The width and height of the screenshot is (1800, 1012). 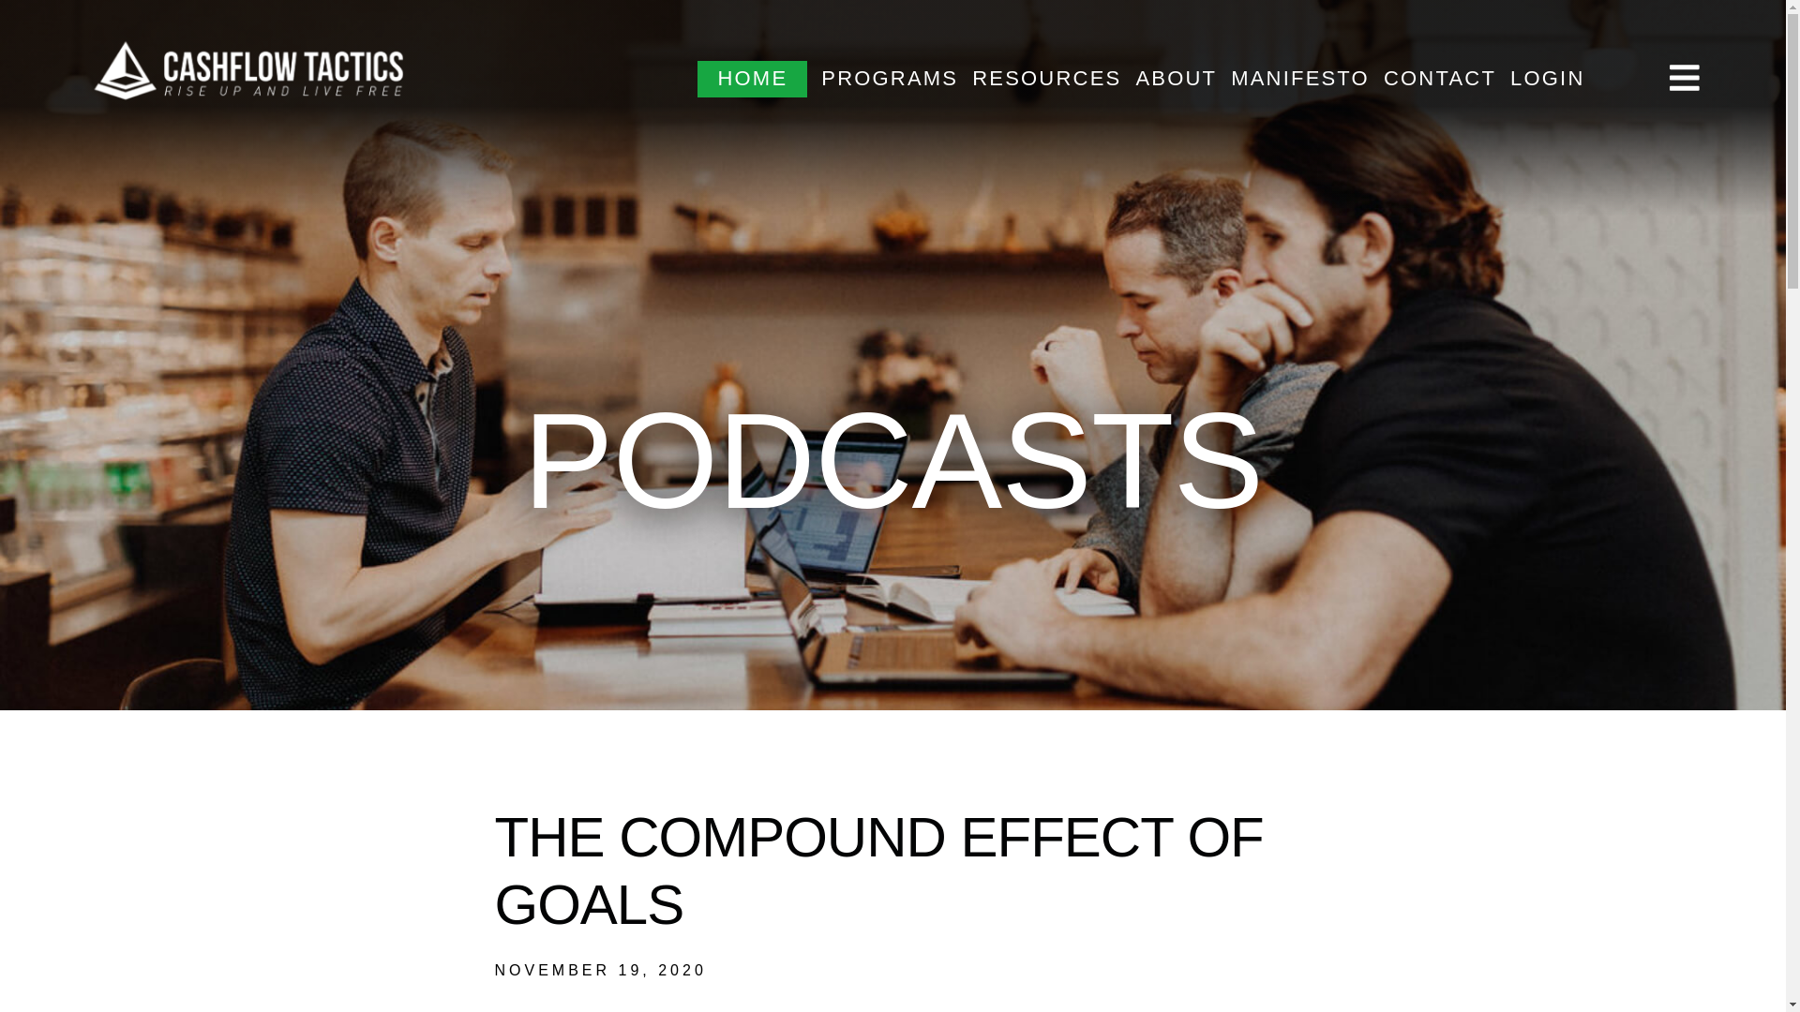 I want to click on CONTACT, so click(x=1440, y=79).